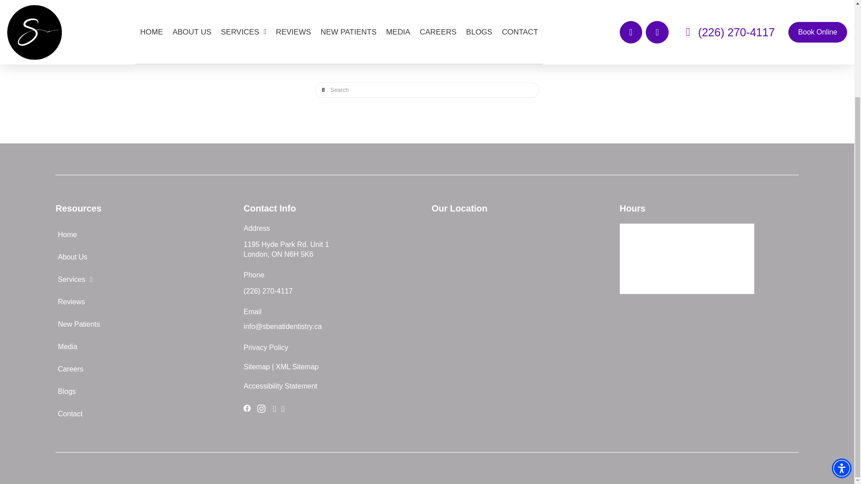  What do you see at coordinates (145, 280) in the screenshot?
I see `Services` at bounding box center [145, 280].